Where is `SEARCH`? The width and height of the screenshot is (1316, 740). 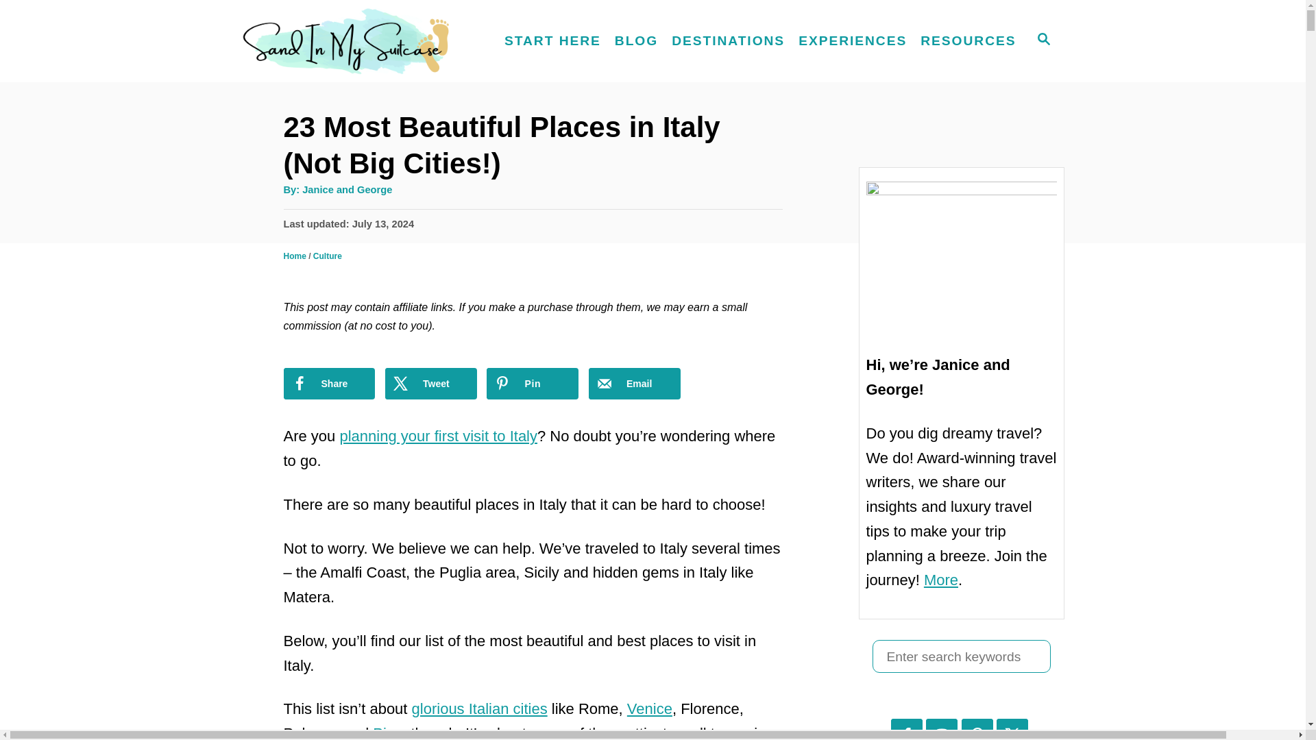 SEARCH is located at coordinates (1043, 41).